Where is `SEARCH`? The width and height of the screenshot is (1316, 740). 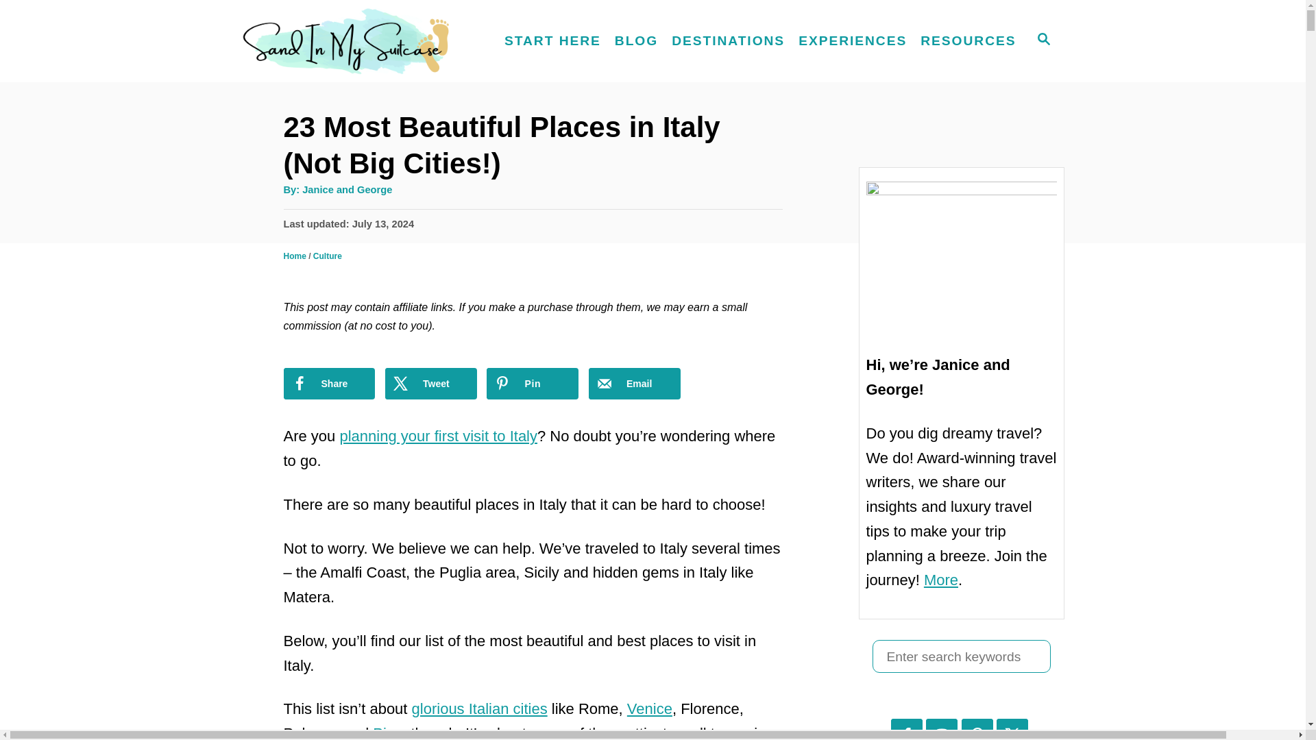 SEARCH is located at coordinates (1043, 41).